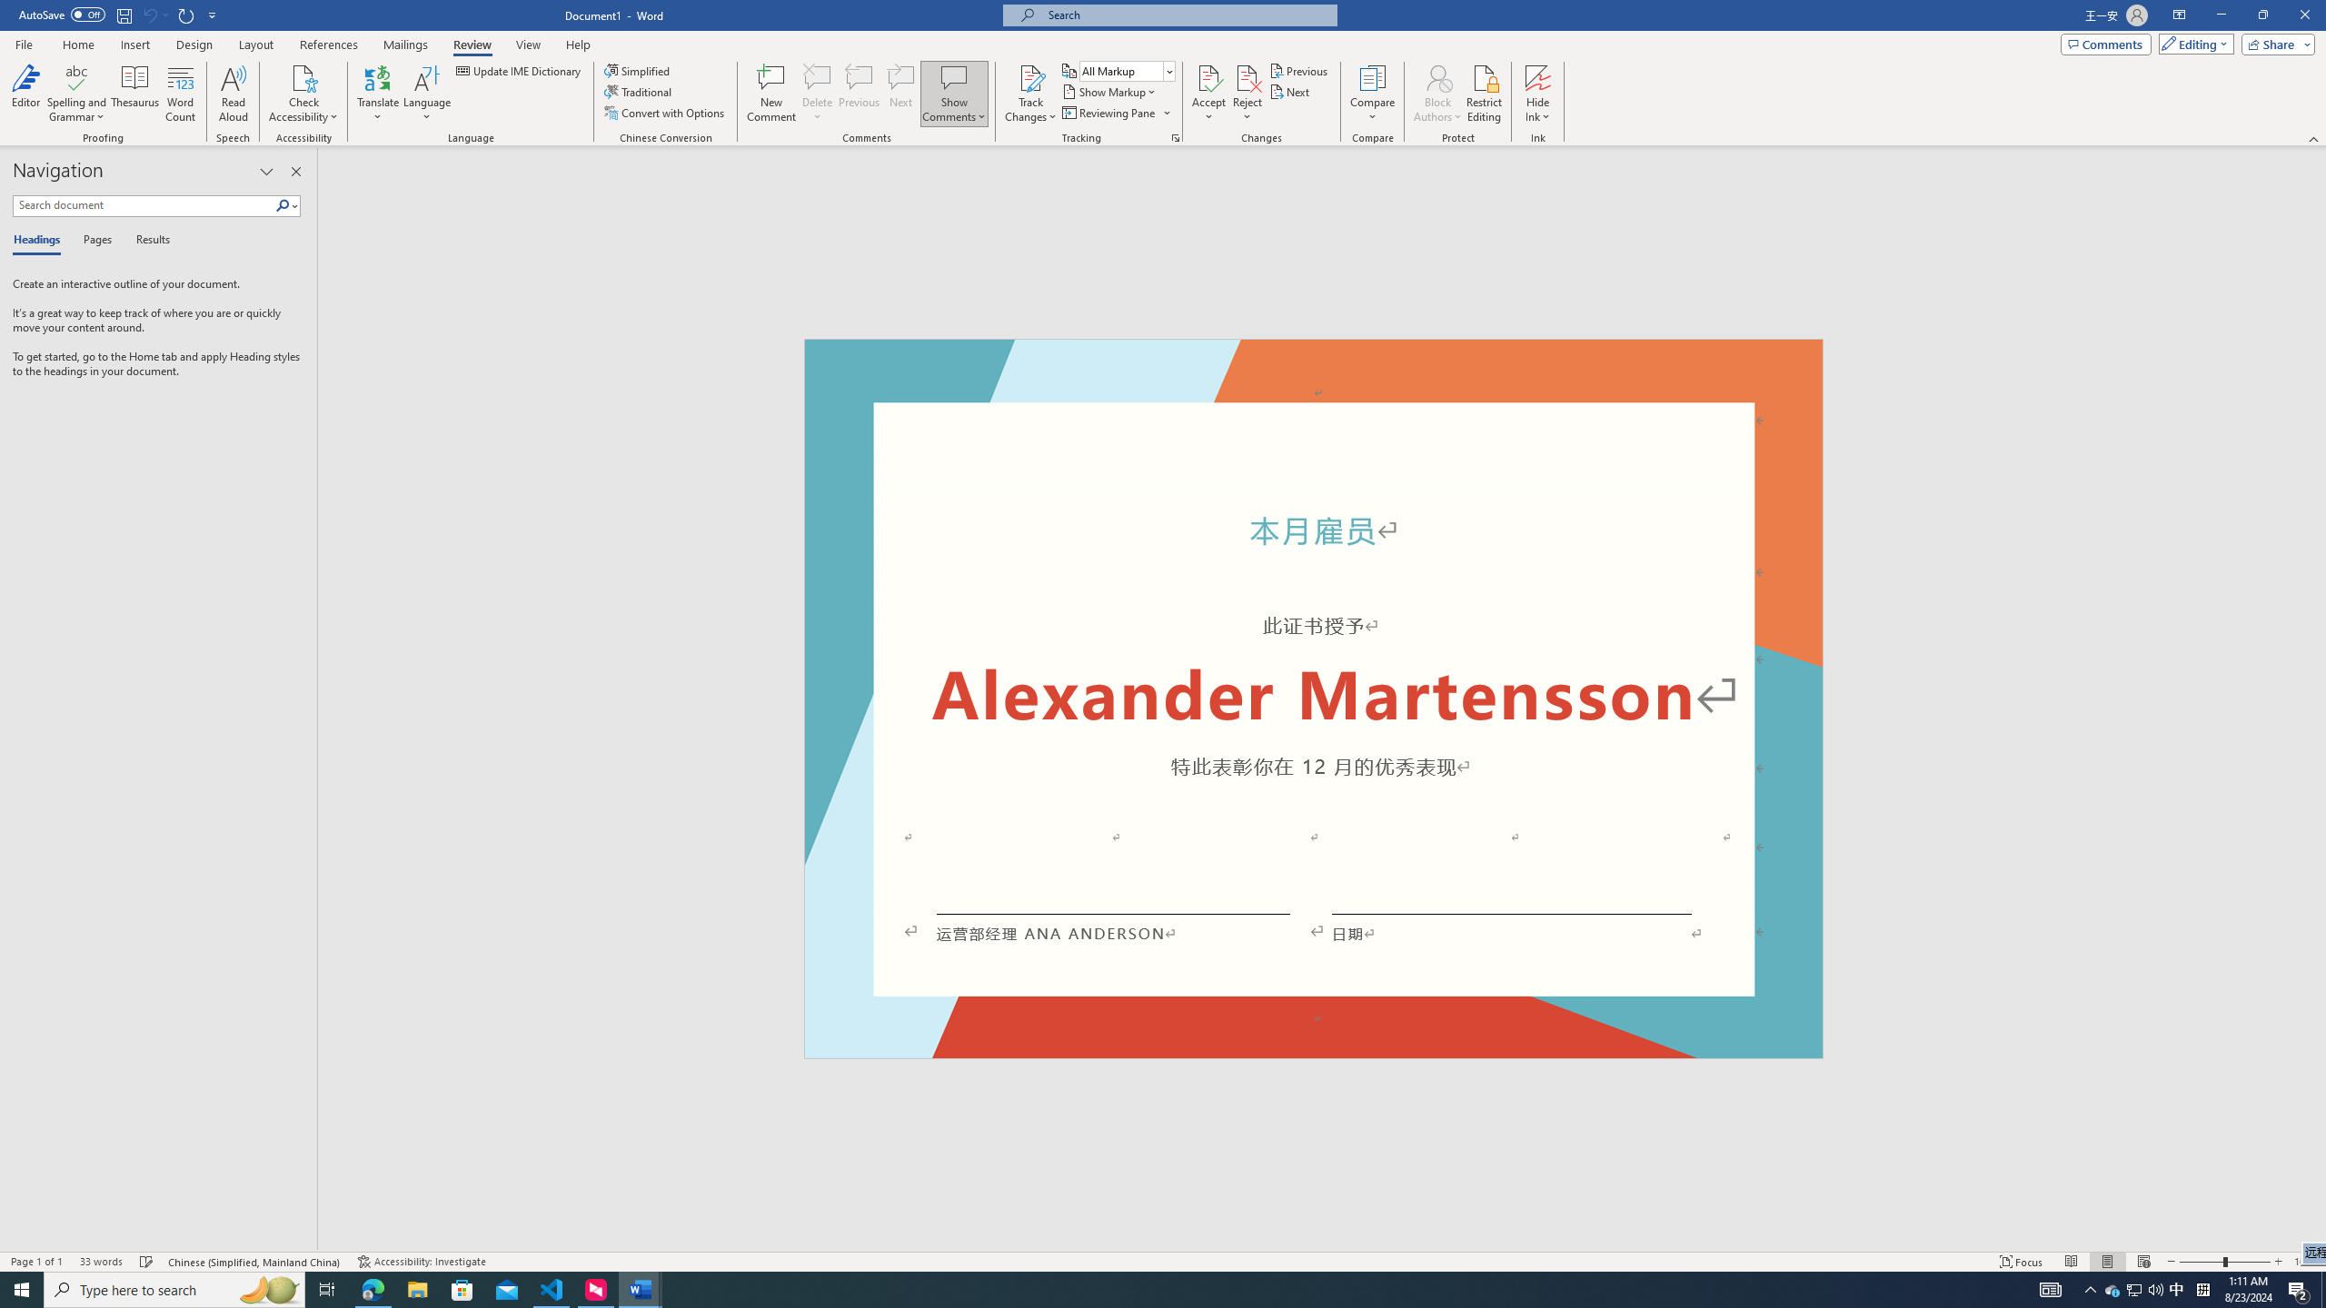 This screenshot has height=1308, width=2326. What do you see at coordinates (94, 241) in the screenshot?
I see `Pages` at bounding box center [94, 241].